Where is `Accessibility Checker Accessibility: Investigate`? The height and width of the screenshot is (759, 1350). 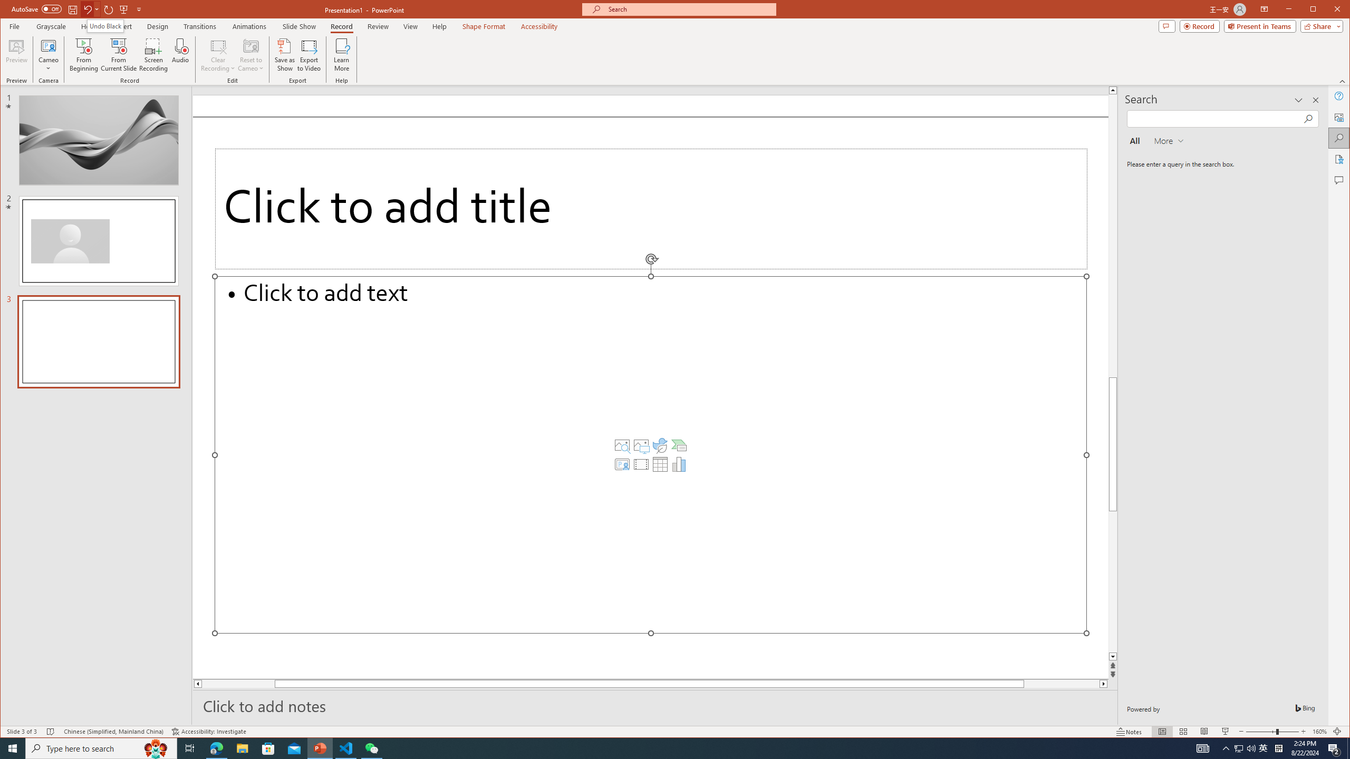 Accessibility Checker Accessibility: Investigate is located at coordinates (209, 732).